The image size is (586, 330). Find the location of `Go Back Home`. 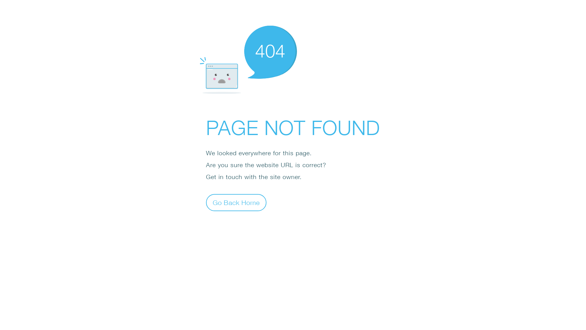

Go Back Home is located at coordinates (236, 202).